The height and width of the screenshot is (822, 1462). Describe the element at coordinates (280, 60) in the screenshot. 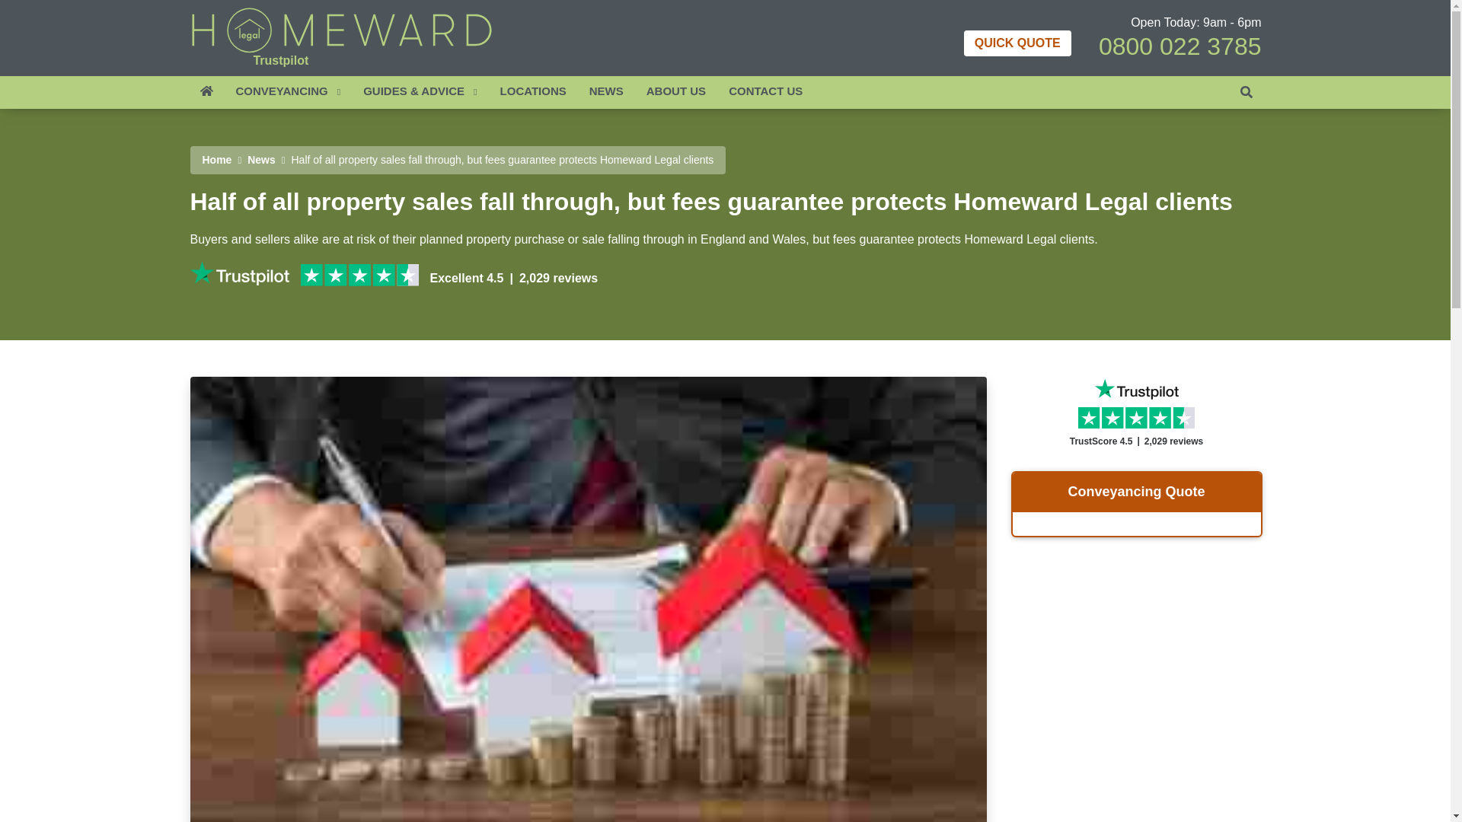

I see `Trustpilot` at that location.